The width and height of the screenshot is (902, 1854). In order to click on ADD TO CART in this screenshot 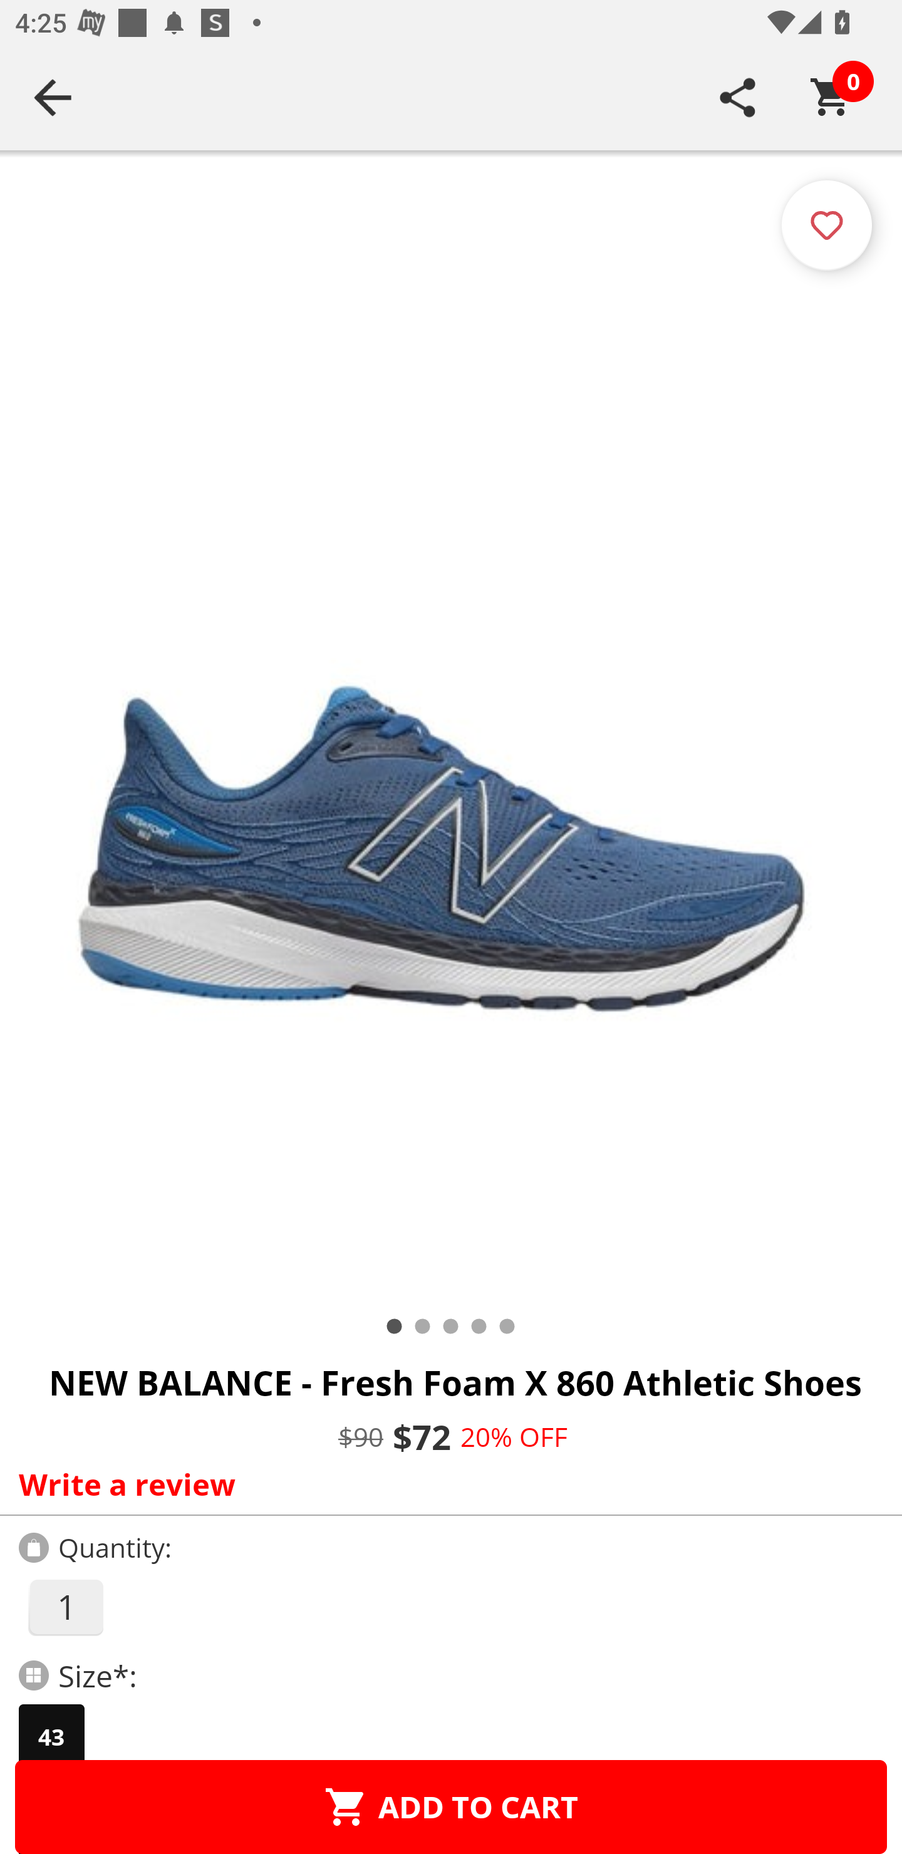, I will do `click(451, 1806)`.